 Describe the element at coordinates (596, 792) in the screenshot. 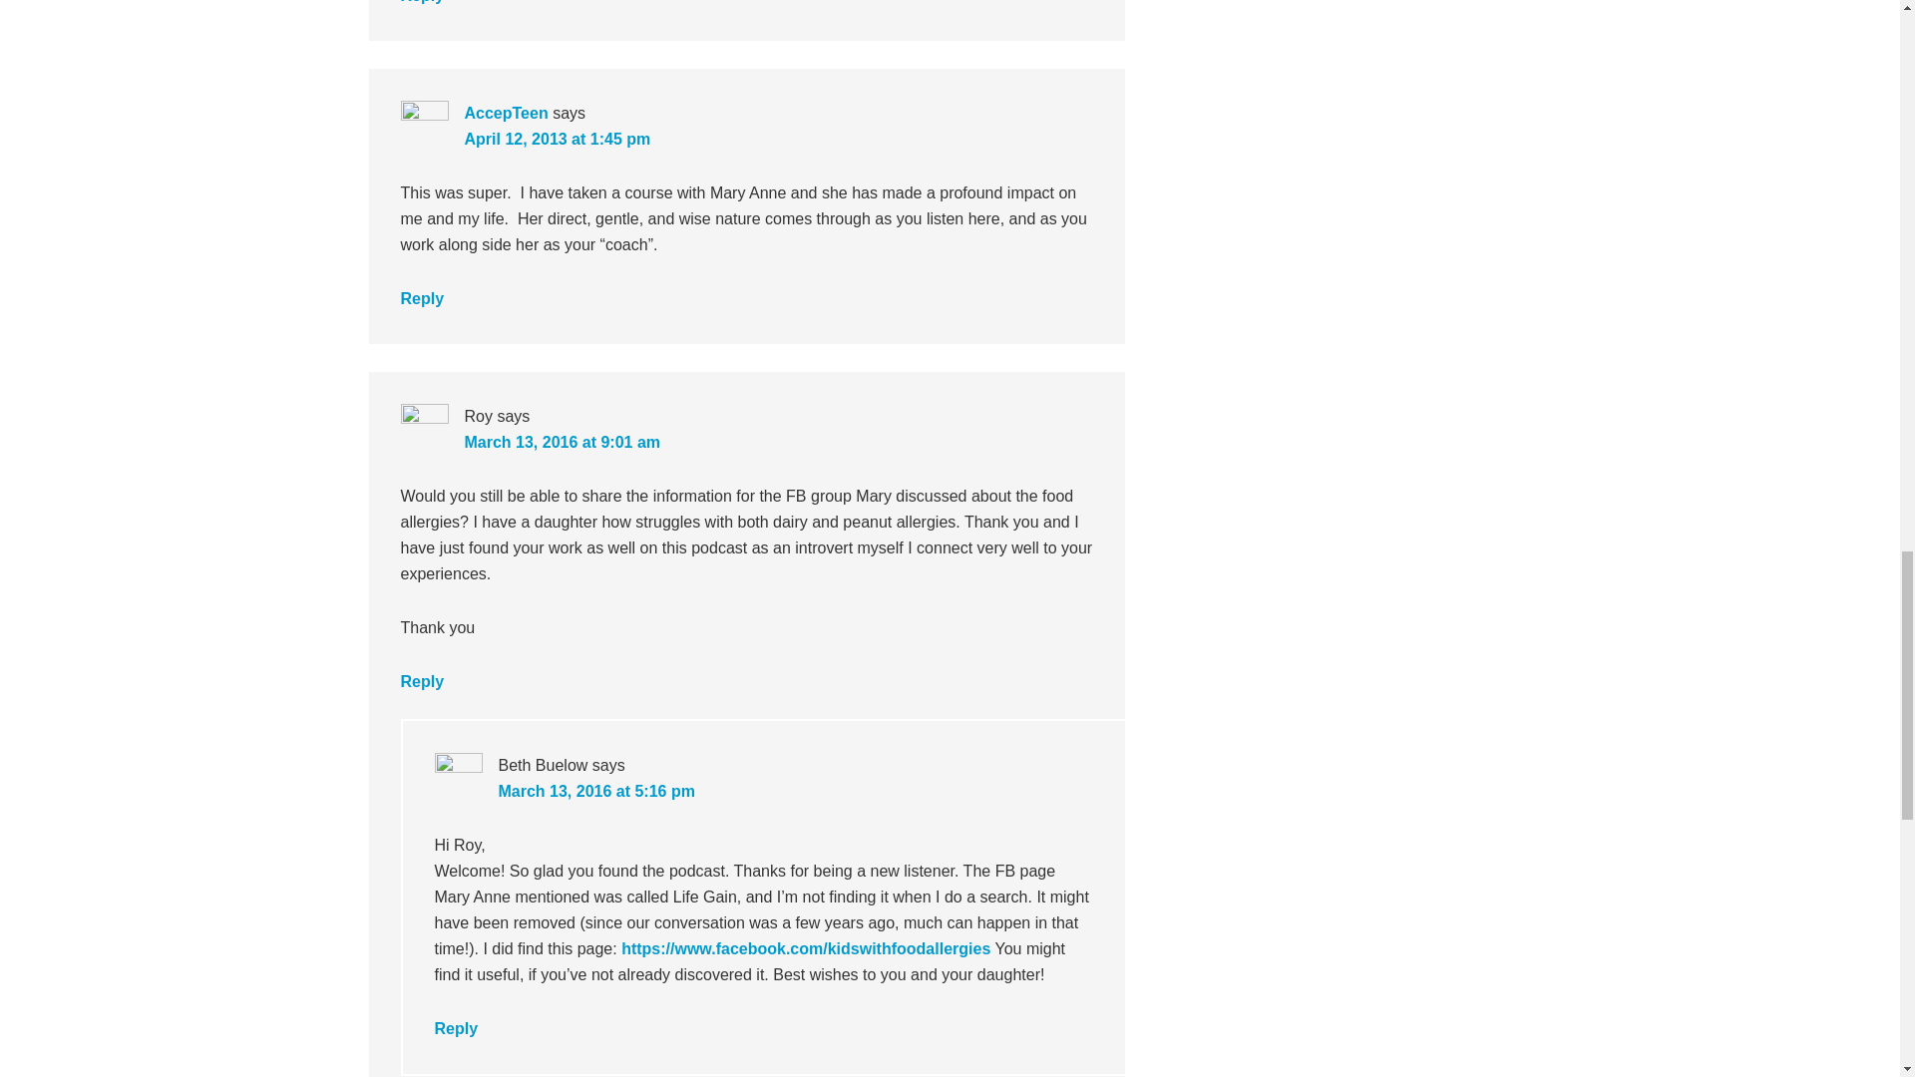

I see `March 13, 2016 at 5:16 pm` at that location.